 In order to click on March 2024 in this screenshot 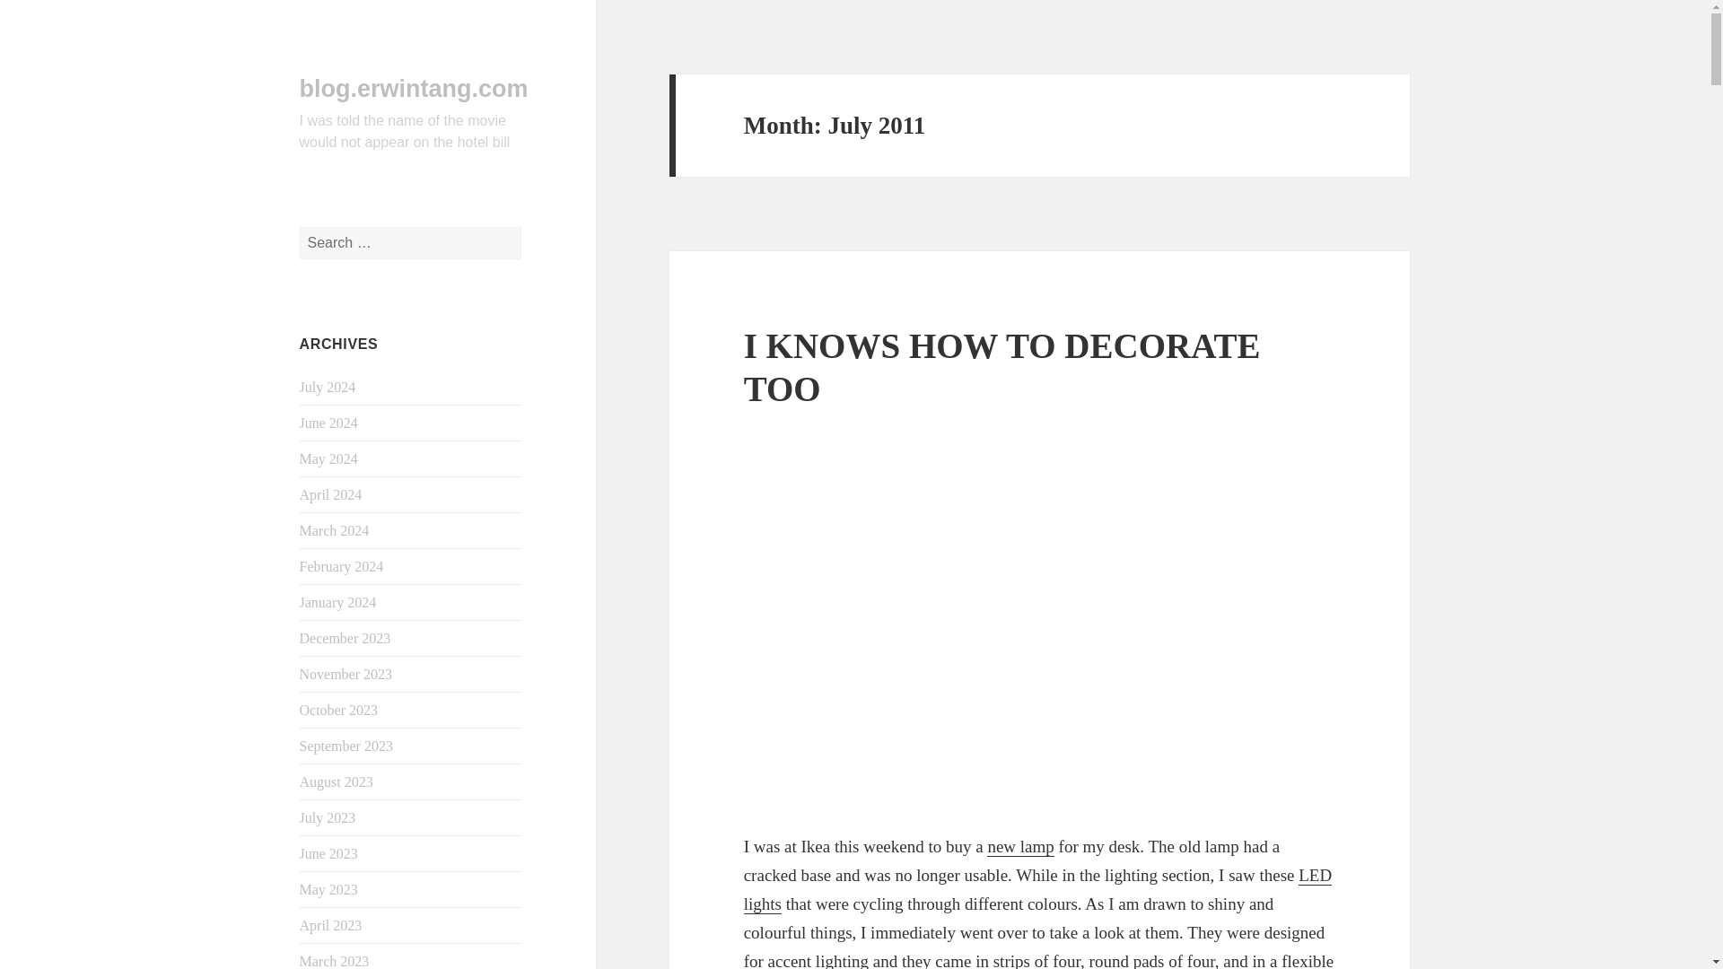, I will do `click(335, 531)`.